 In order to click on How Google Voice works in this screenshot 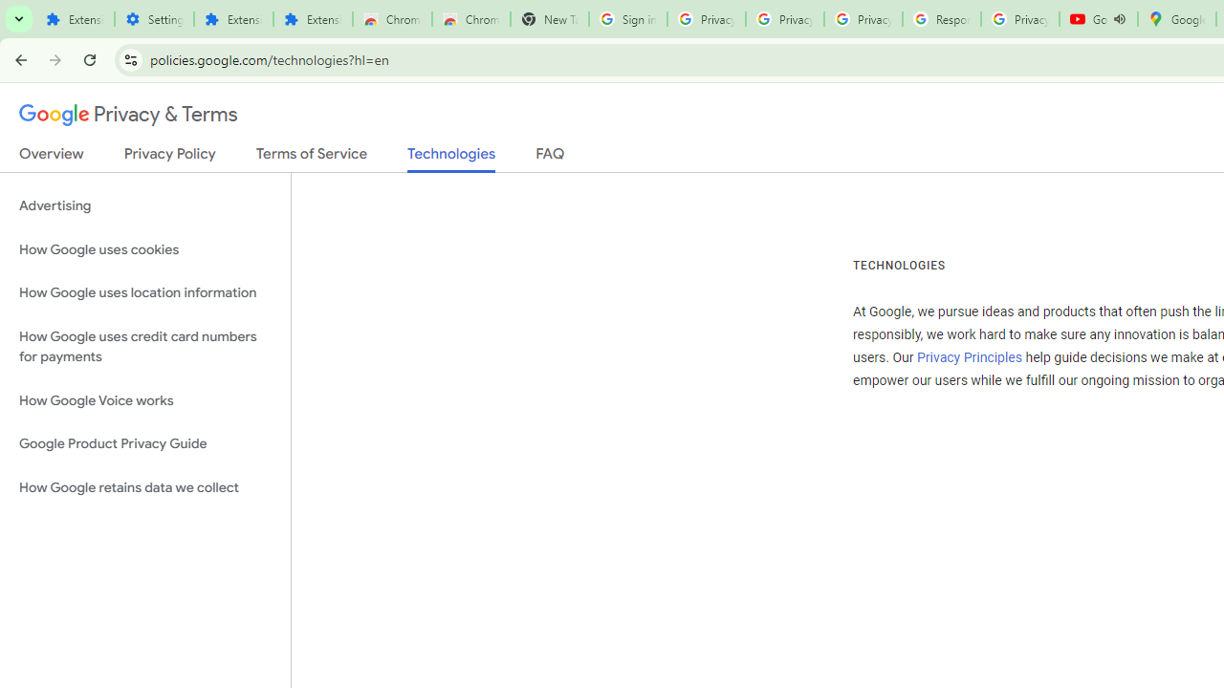, I will do `click(145, 400)`.